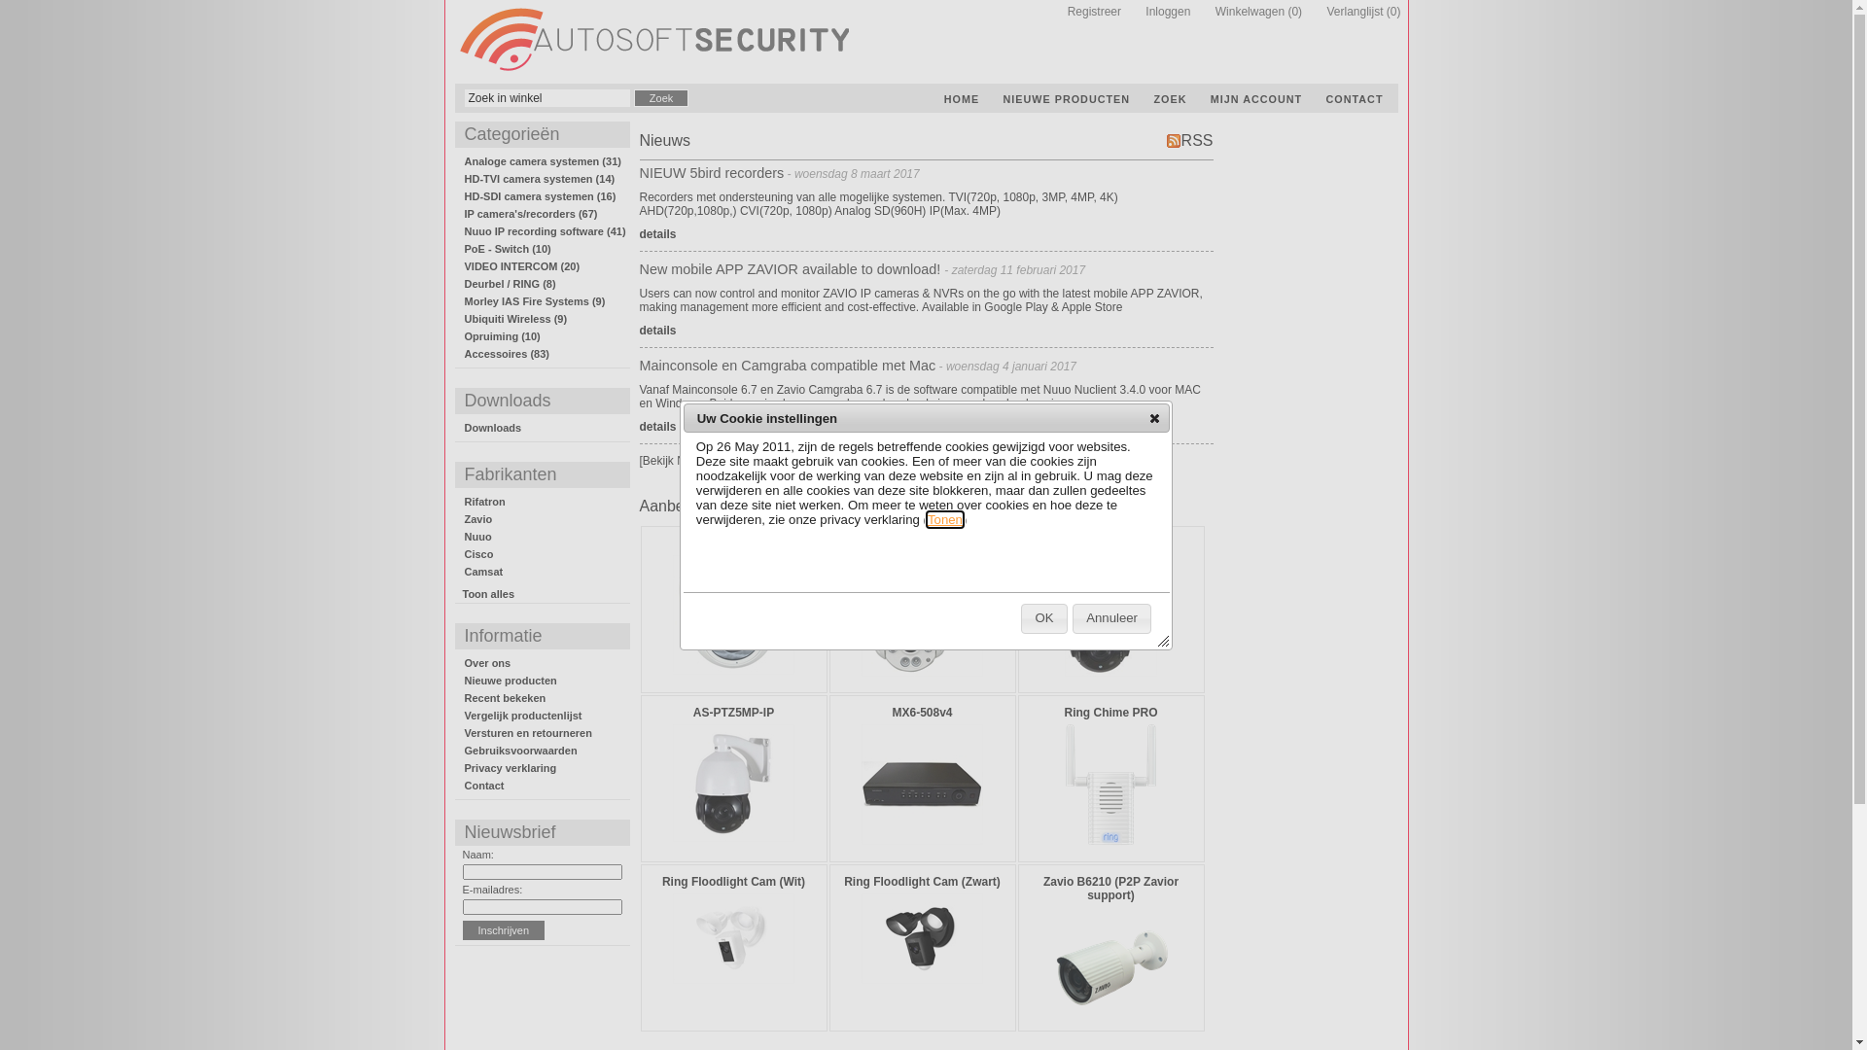  What do you see at coordinates (478, 537) in the screenshot?
I see `Nuuo` at bounding box center [478, 537].